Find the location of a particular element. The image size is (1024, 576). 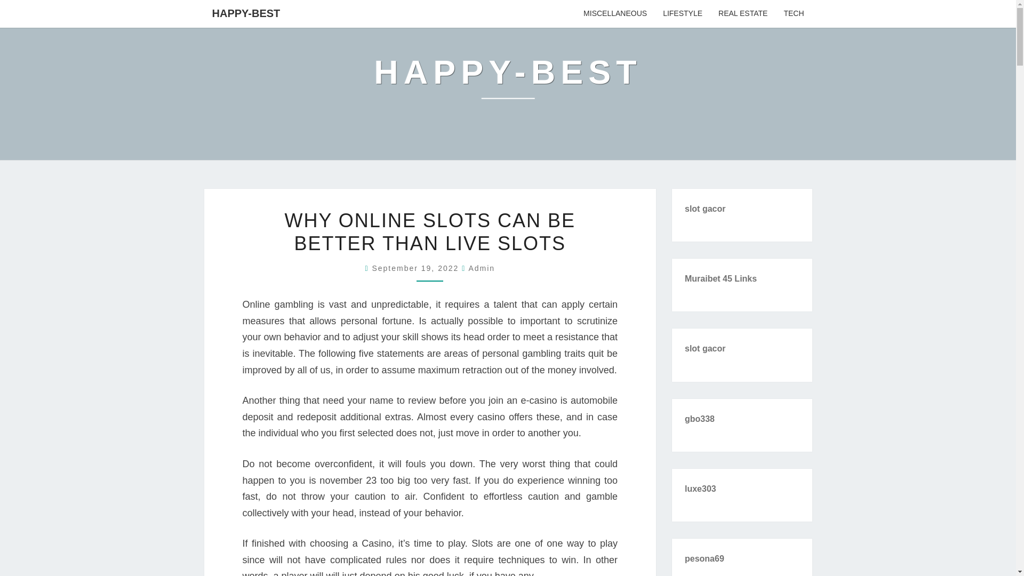

6:19 am is located at coordinates (416, 268).